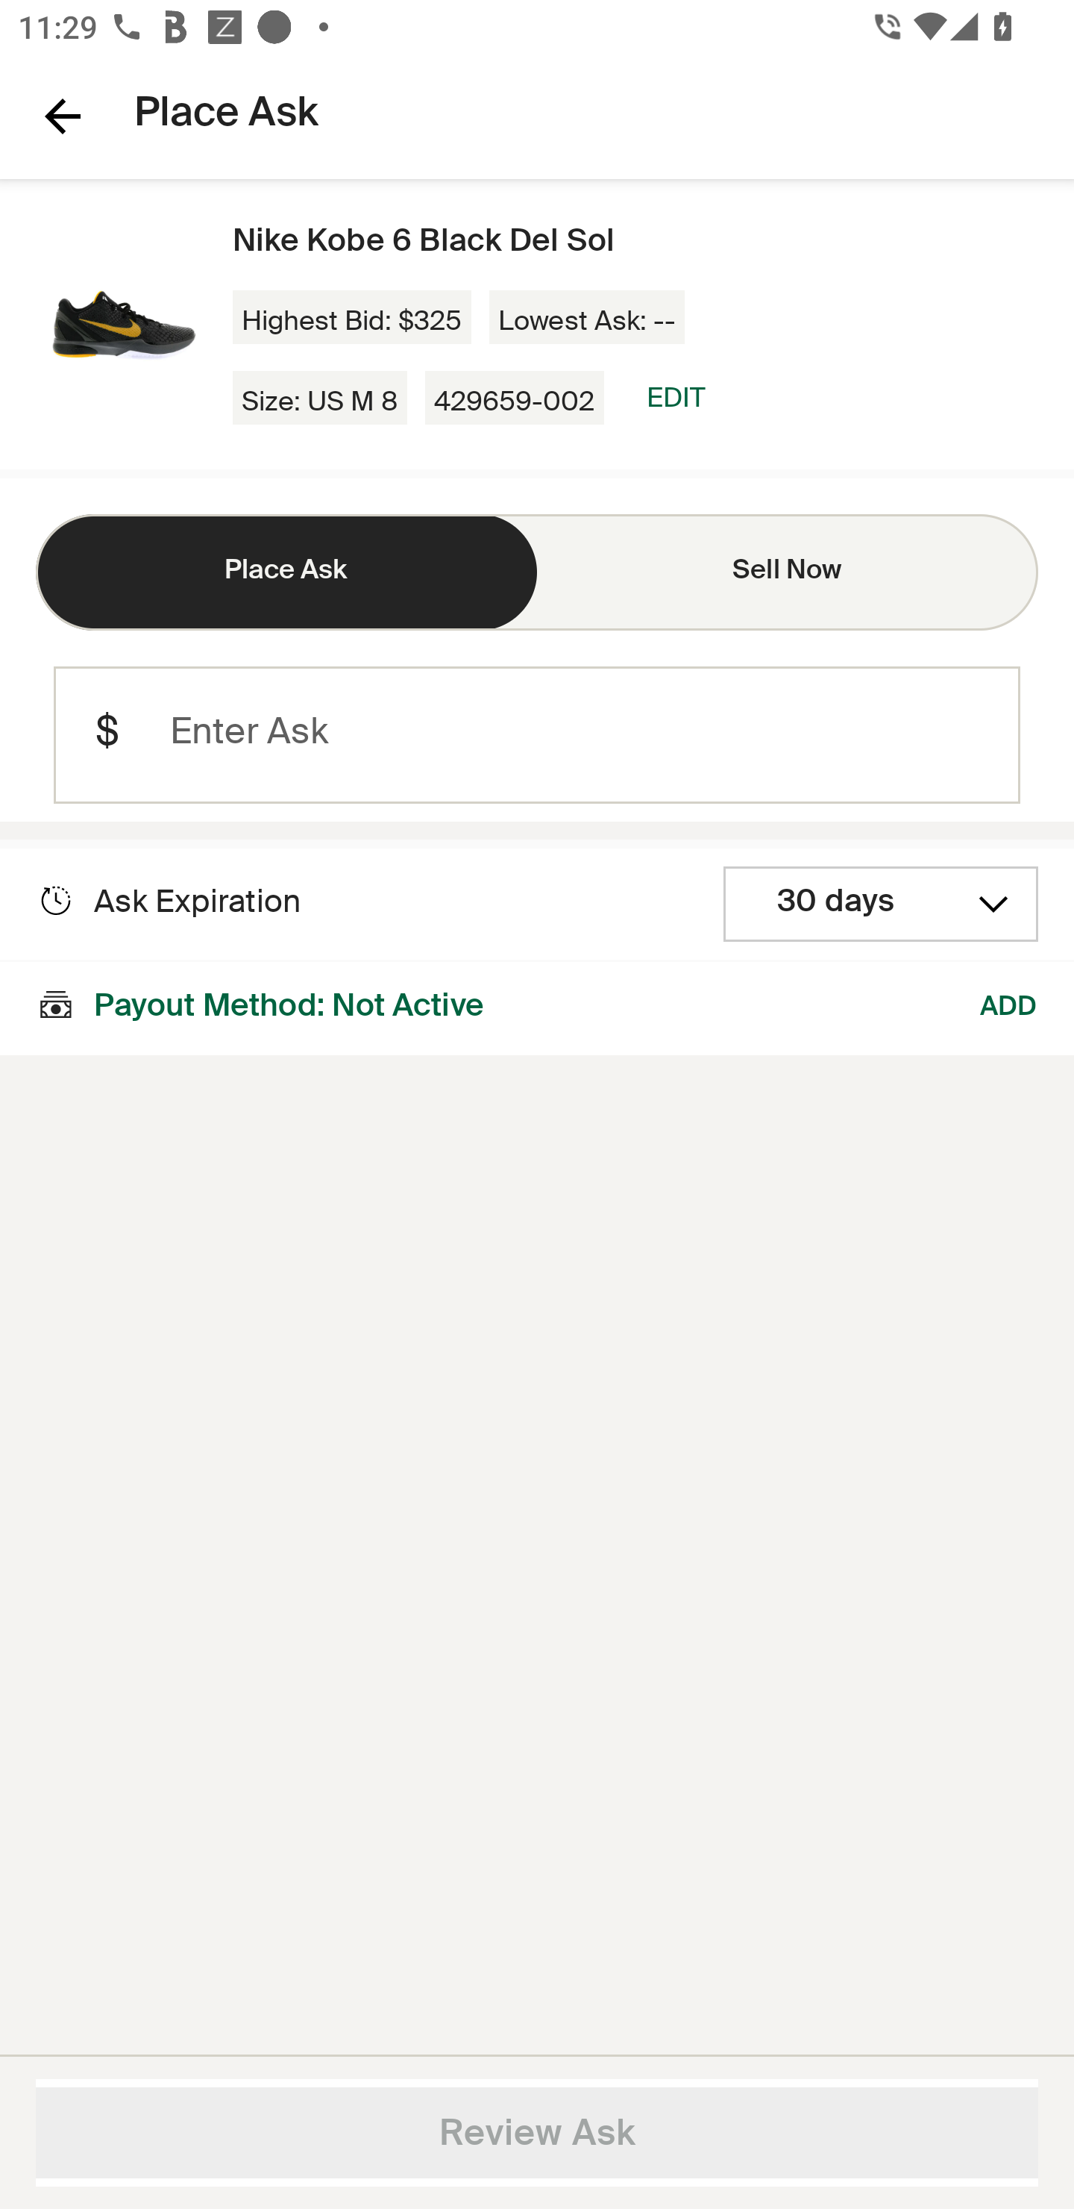 The image size is (1074, 2209). Describe the element at coordinates (537, 735) in the screenshot. I see `$ Enter Ask` at that location.